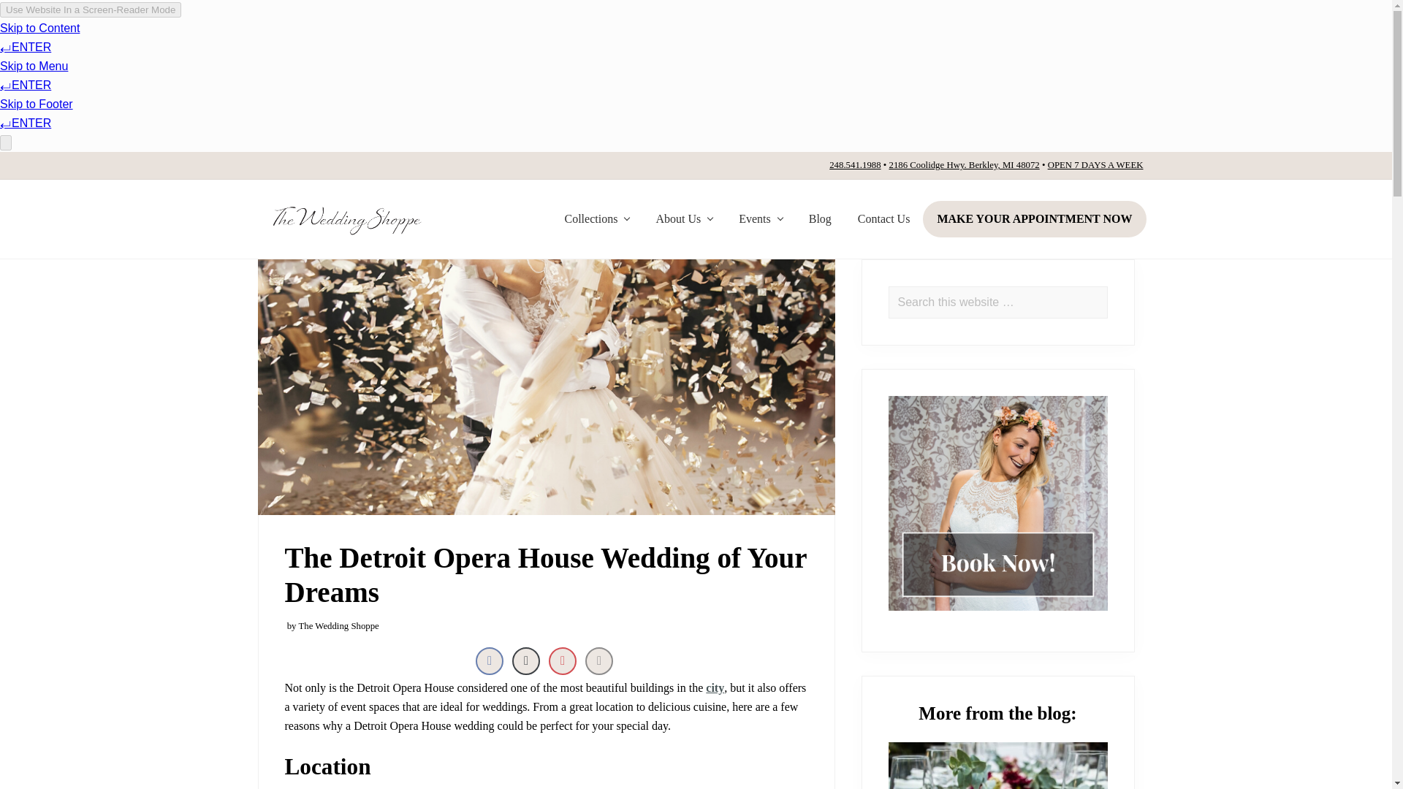 This screenshot has width=1403, height=789. Describe the element at coordinates (1095, 165) in the screenshot. I see `OPEN 7 DAYS A WEEK` at that location.